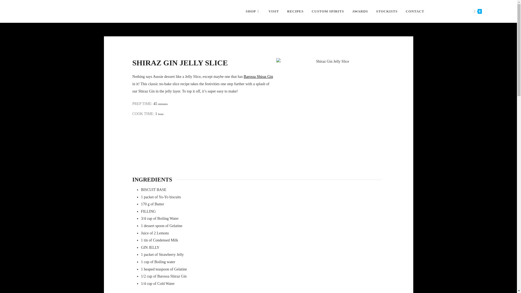  Describe the element at coordinates (387, 11) in the screenshot. I see `STOCKISTS` at that location.